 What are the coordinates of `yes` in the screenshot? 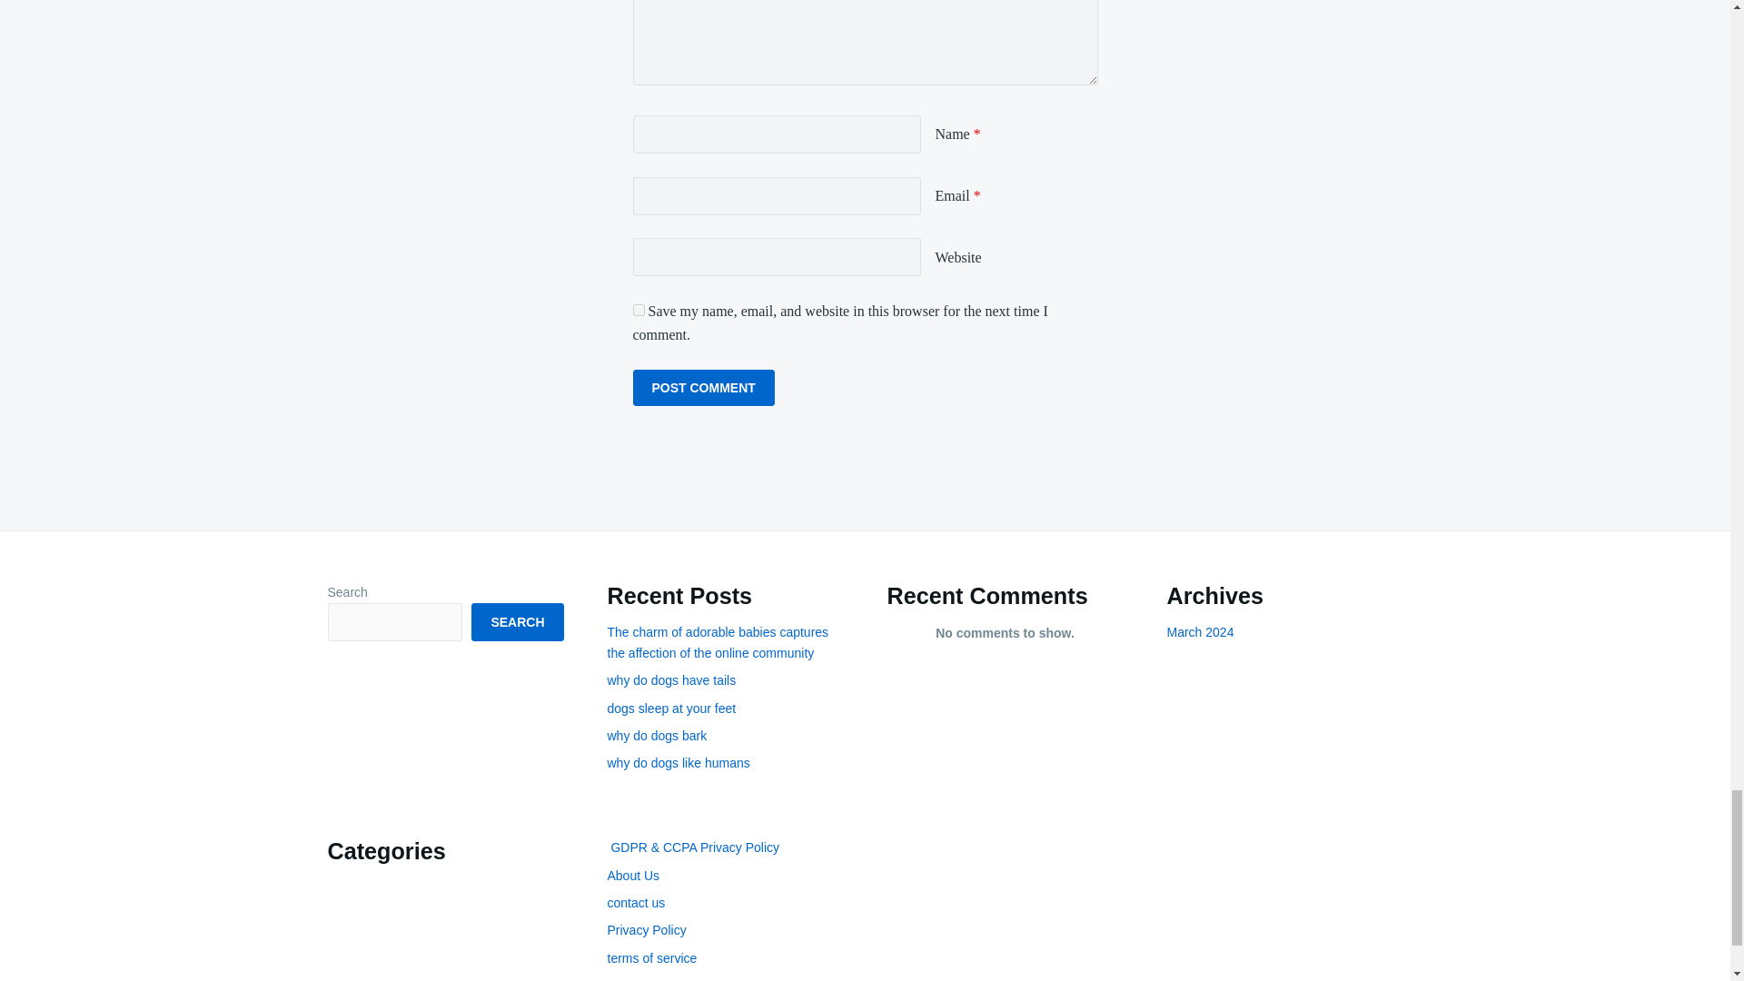 It's located at (638, 309).